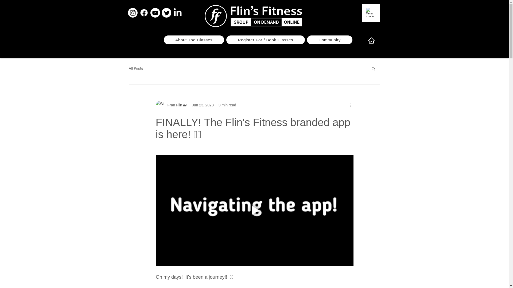 This screenshot has height=288, width=513. What do you see at coordinates (193, 40) in the screenshot?
I see `About The Classes` at bounding box center [193, 40].